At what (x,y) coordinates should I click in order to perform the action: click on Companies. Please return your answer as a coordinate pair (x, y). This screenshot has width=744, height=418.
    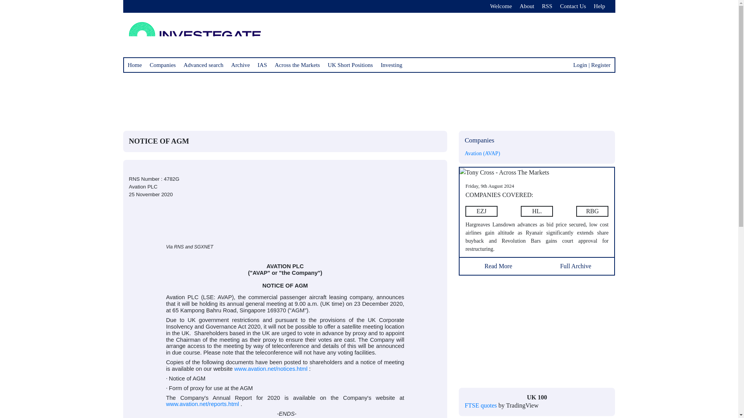
    Looking at the image, I should click on (163, 65).